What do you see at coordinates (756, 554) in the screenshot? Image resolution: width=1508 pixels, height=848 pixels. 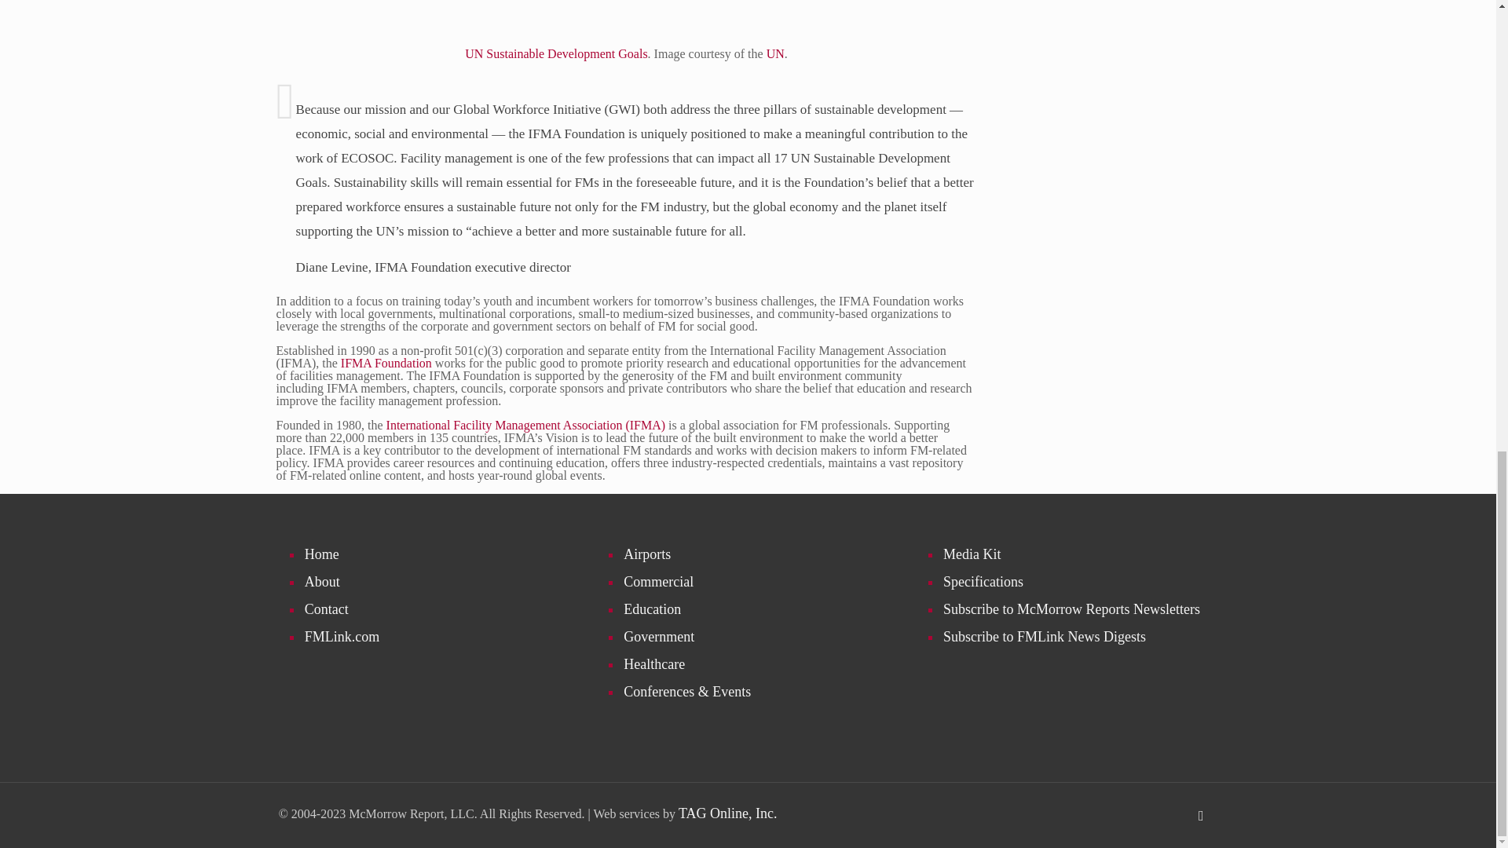 I see `Airports` at bounding box center [756, 554].